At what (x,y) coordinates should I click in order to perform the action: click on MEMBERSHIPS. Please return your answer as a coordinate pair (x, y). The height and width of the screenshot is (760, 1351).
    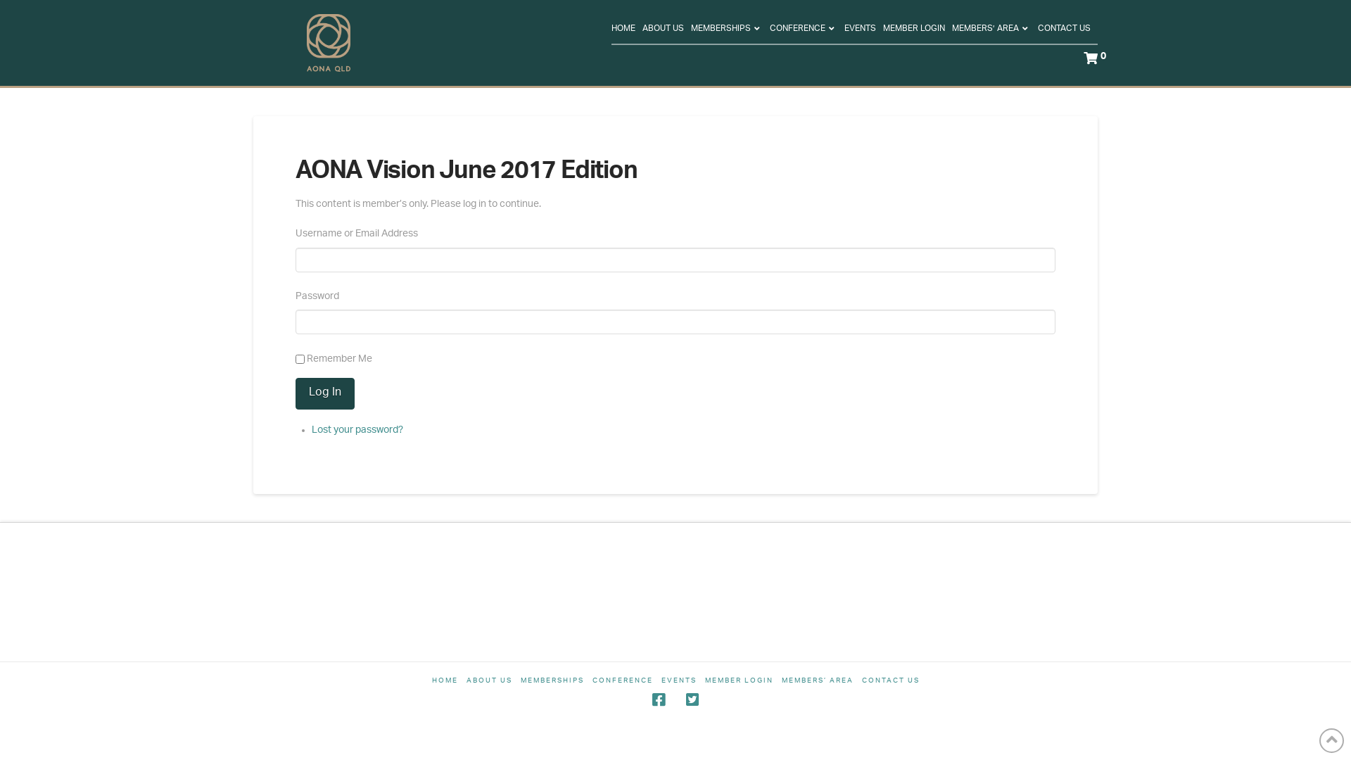
    Looking at the image, I should click on (730, 29).